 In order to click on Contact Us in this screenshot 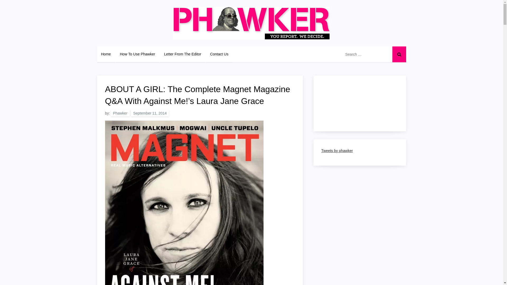, I will do `click(219, 54)`.